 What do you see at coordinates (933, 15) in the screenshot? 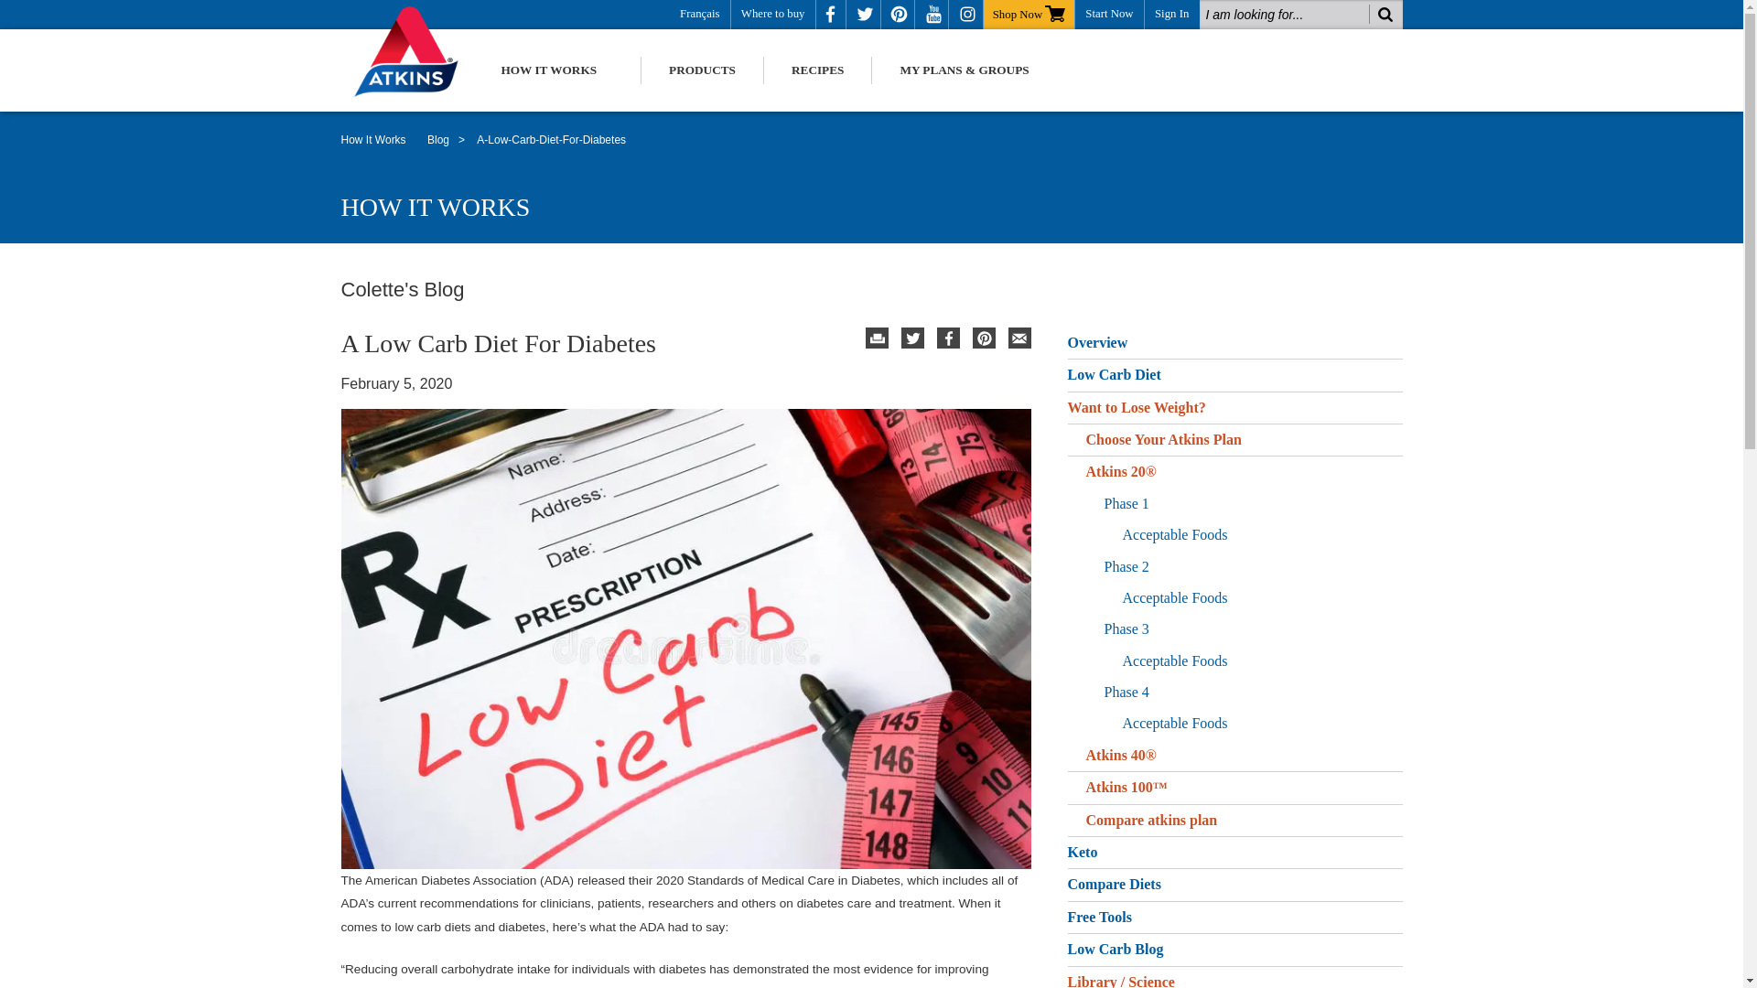
I see `YouTube` at bounding box center [933, 15].